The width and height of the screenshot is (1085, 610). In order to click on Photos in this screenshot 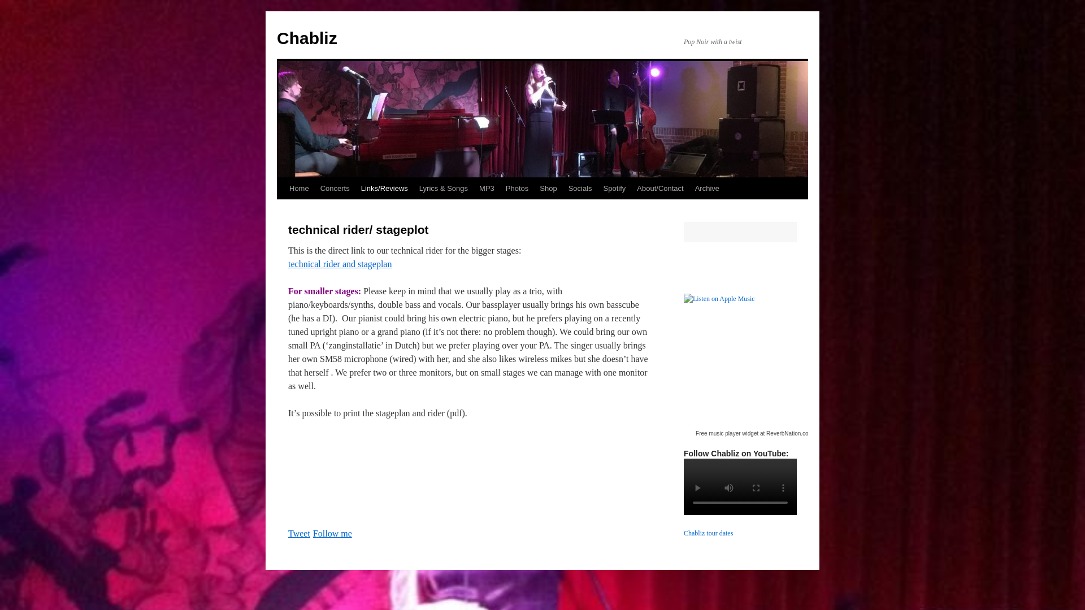, I will do `click(517, 189)`.